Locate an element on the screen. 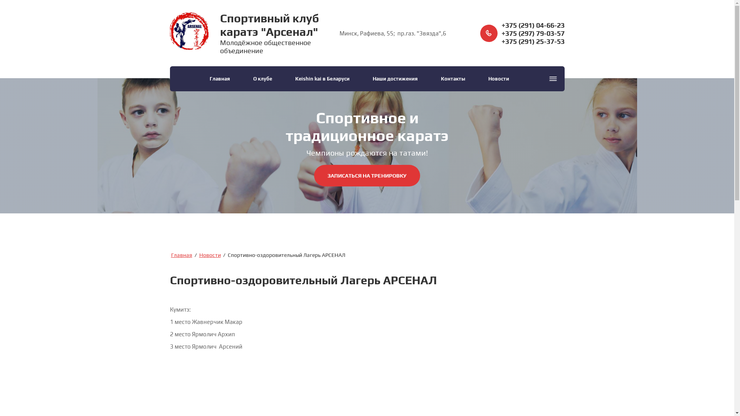 This screenshot has width=740, height=416. +375 (297) 79-03-57 is located at coordinates (533, 33).